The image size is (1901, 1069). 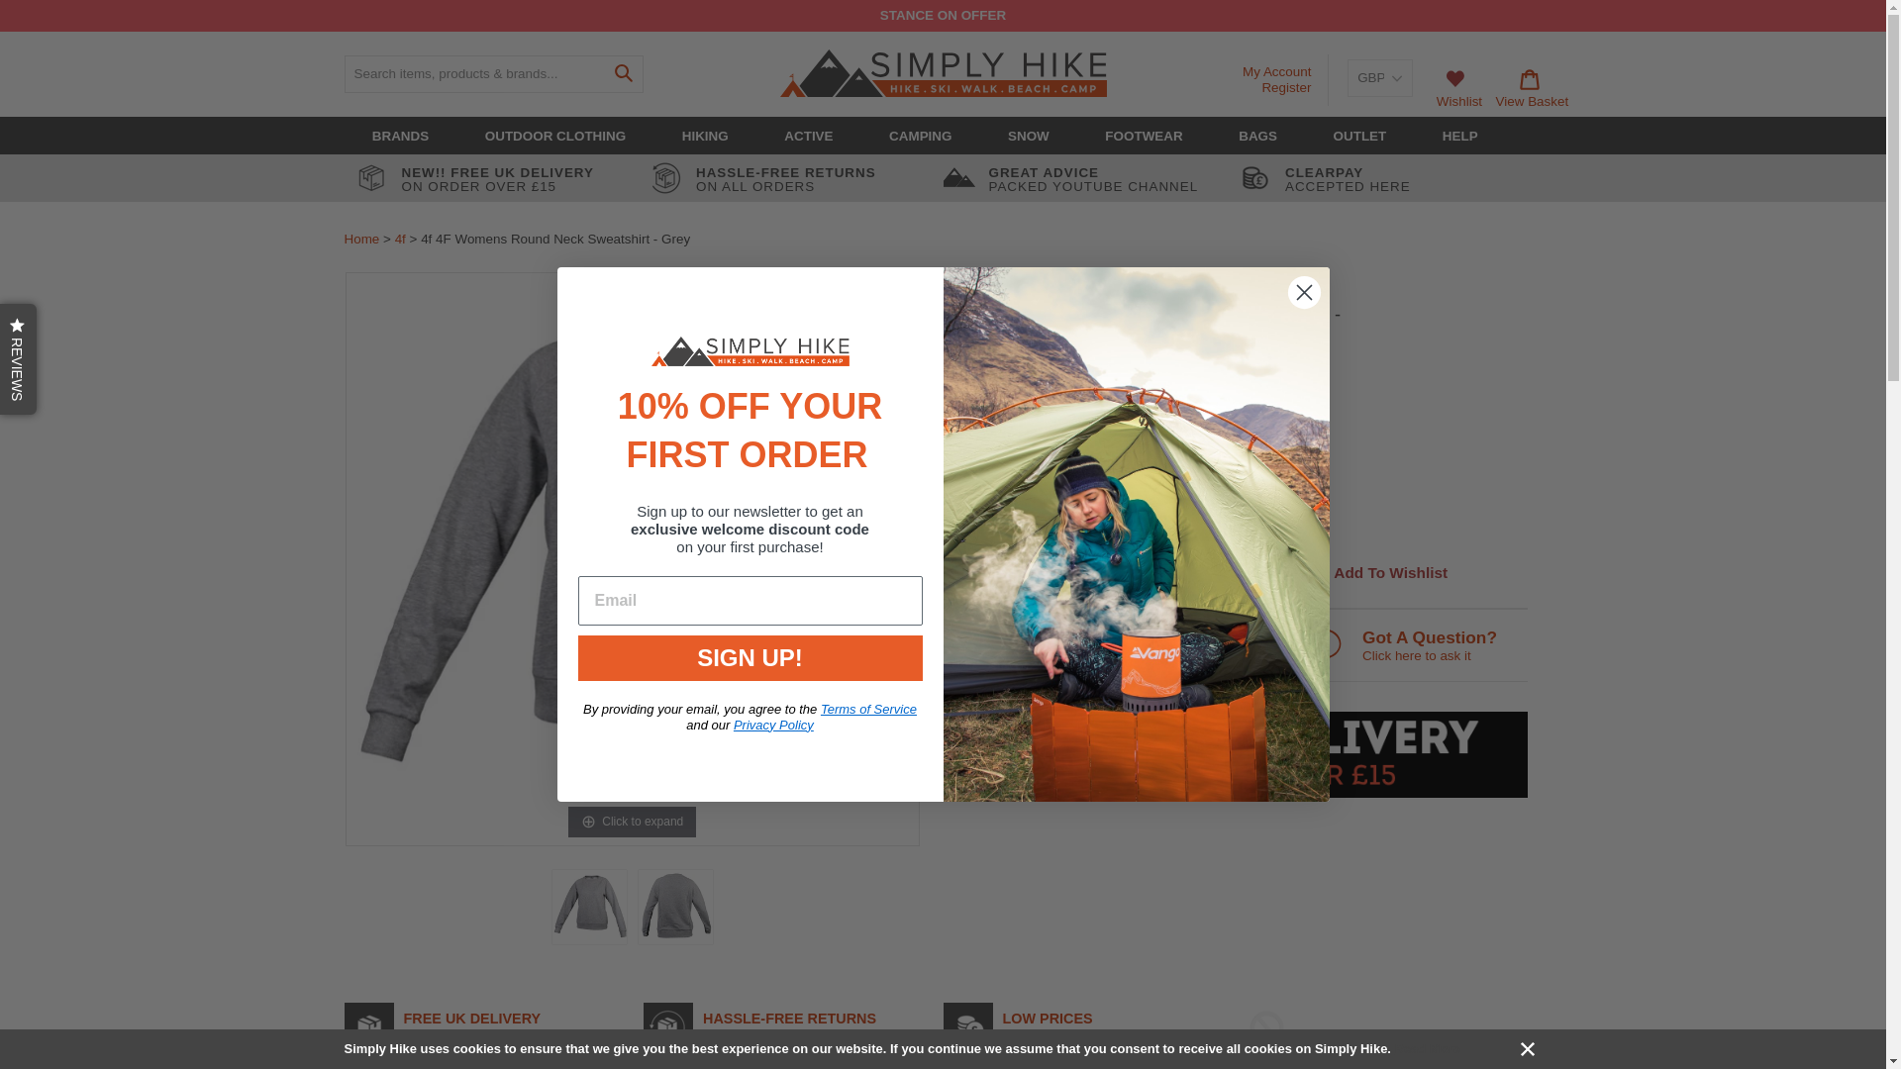 What do you see at coordinates (1143, 136) in the screenshot?
I see `FOOTWEAR` at bounding box center [1143, 136].